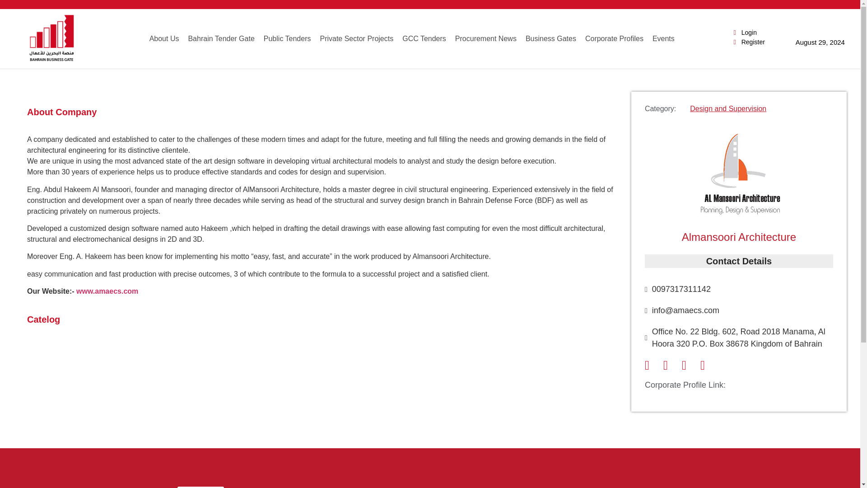 This screenshot has height=488, width=867. What do you see at coordinates (551, 39) in the screenshot?
I see `Business Gates` at bounding box center [551, 39].